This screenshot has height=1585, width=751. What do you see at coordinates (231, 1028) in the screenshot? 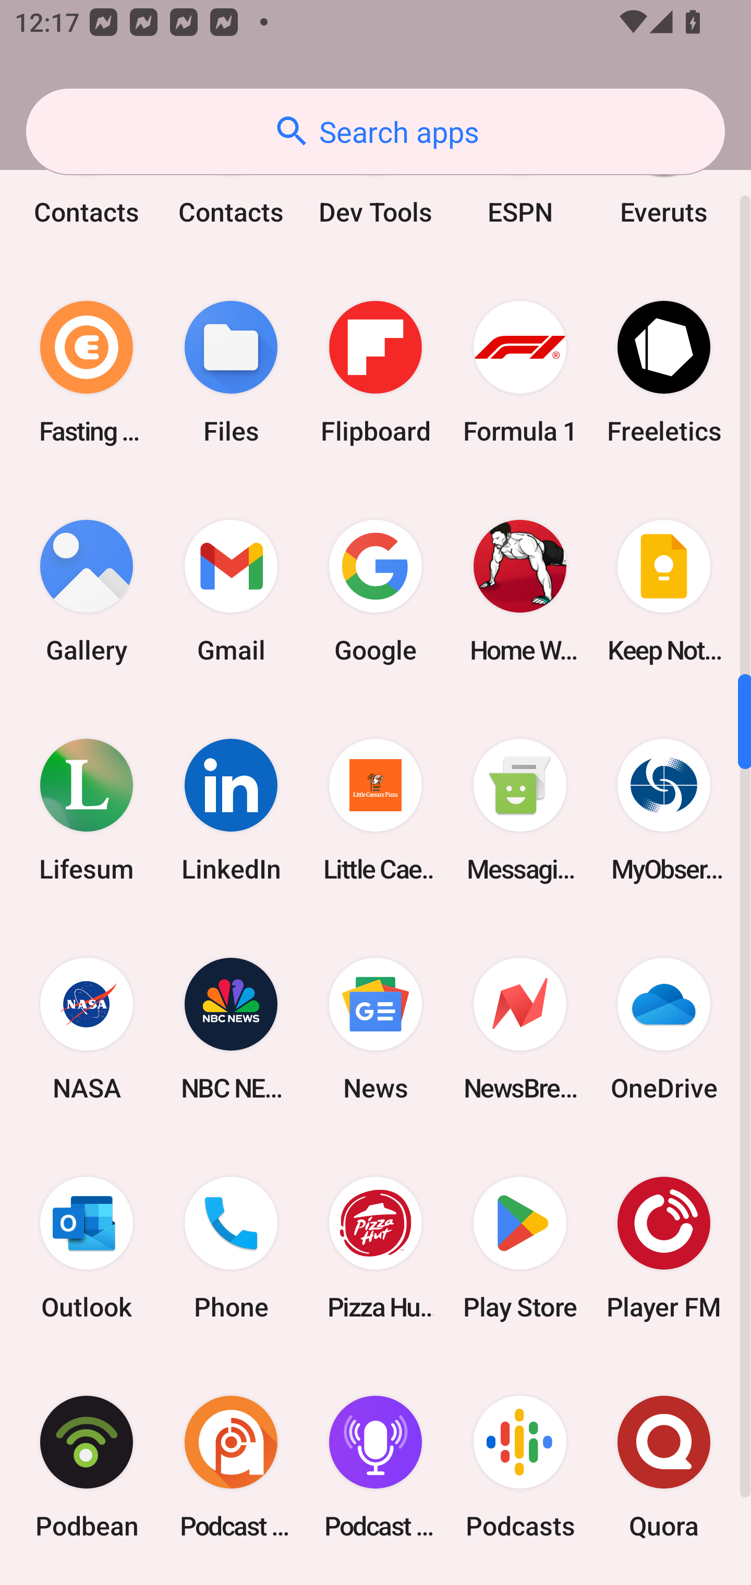
I see `NBC NEWS` at bounding box center [231, 1028].